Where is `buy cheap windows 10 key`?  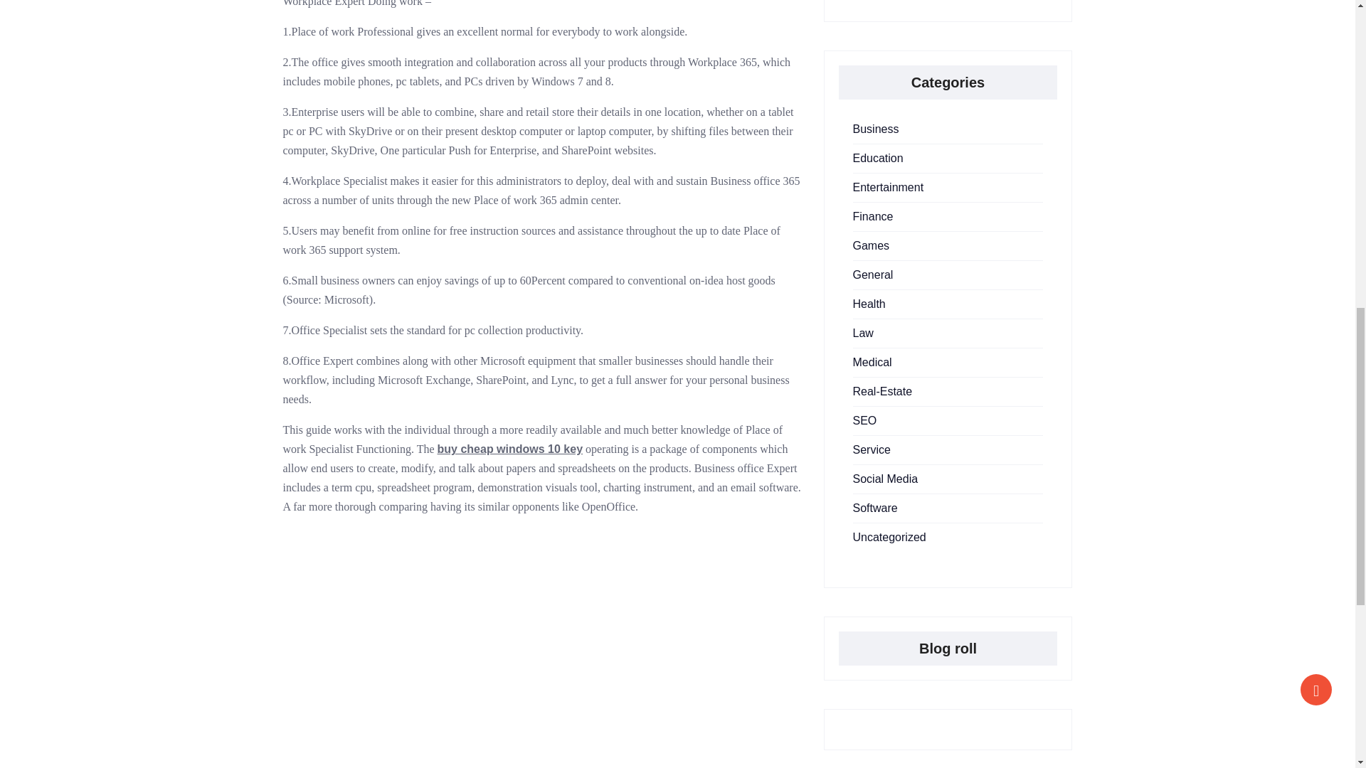 buy cheap windows 10 key is located at coordinates (509, 449).